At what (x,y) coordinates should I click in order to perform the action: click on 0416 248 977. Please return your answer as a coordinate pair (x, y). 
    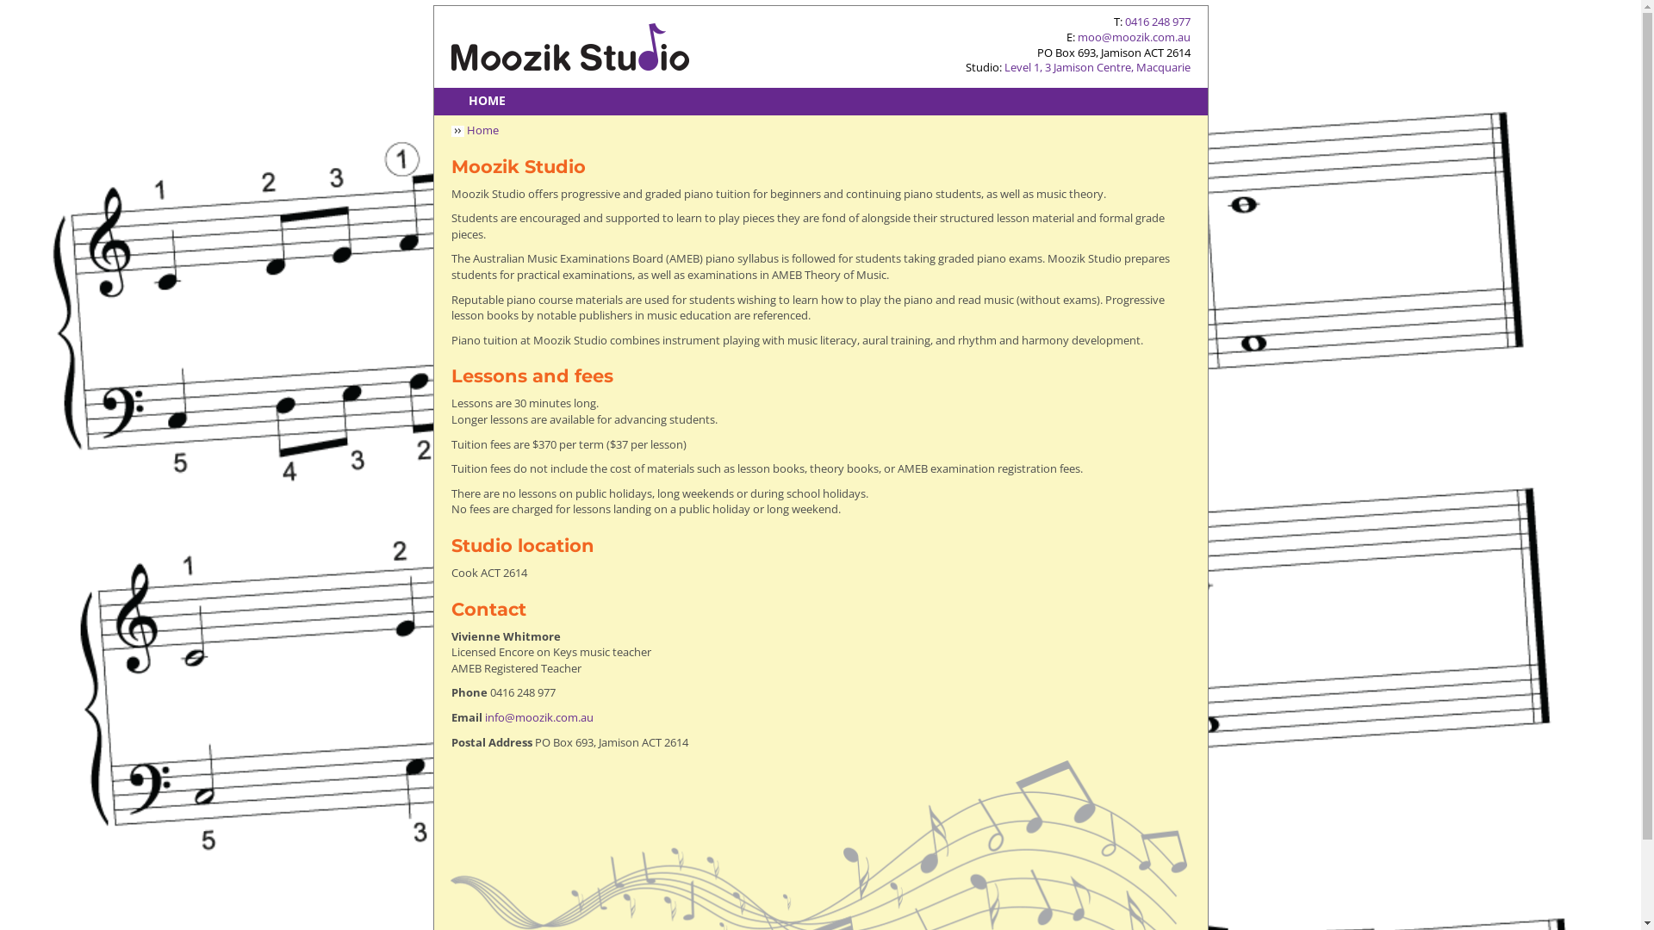
    Looking at the image, I should click on (1158, 22).